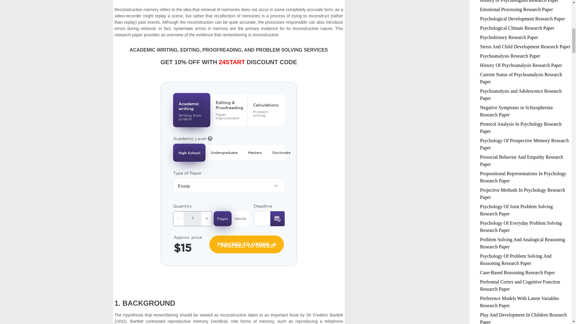 The image size is (576, 324). I want to click on History of Psychologism Research Paper, so click(519, 1).